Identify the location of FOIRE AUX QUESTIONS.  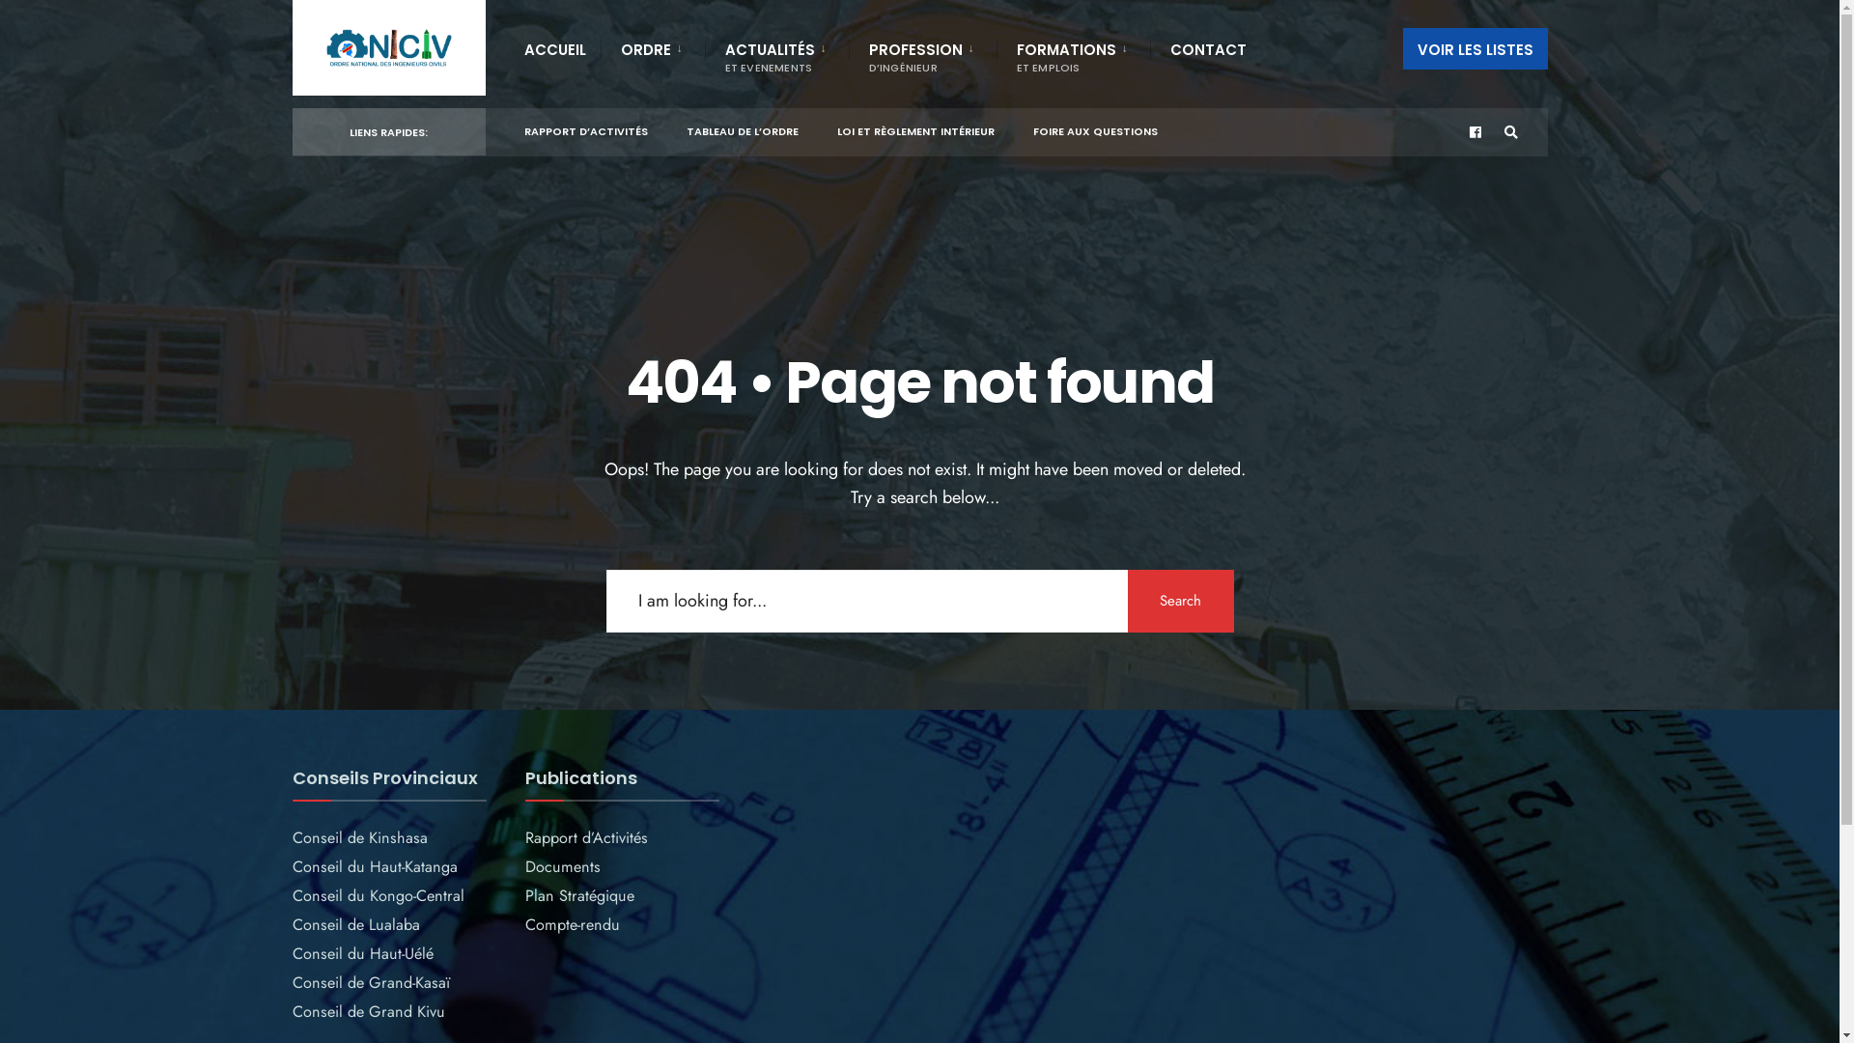
(1095, 127).